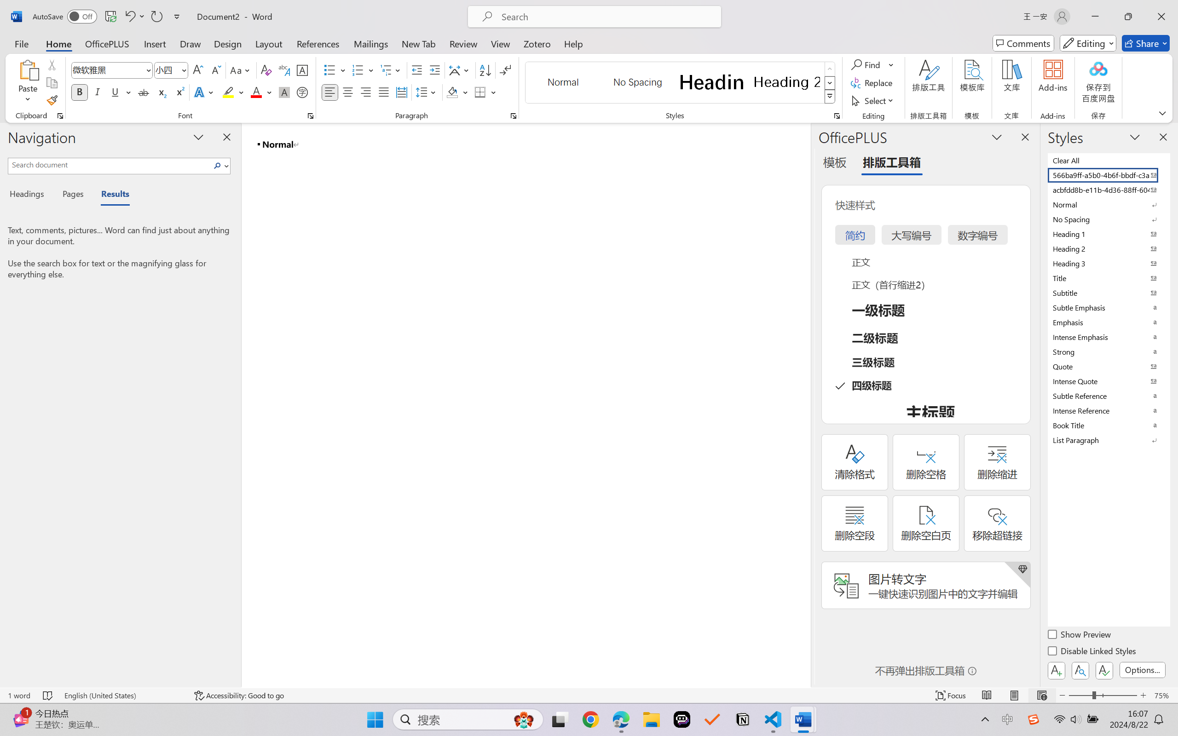 The width and height of the screenshot is (1178, 736). Describe the element at coordinates (205, 92) in the screenshot. I see `Text Effects and Typography` at that location.